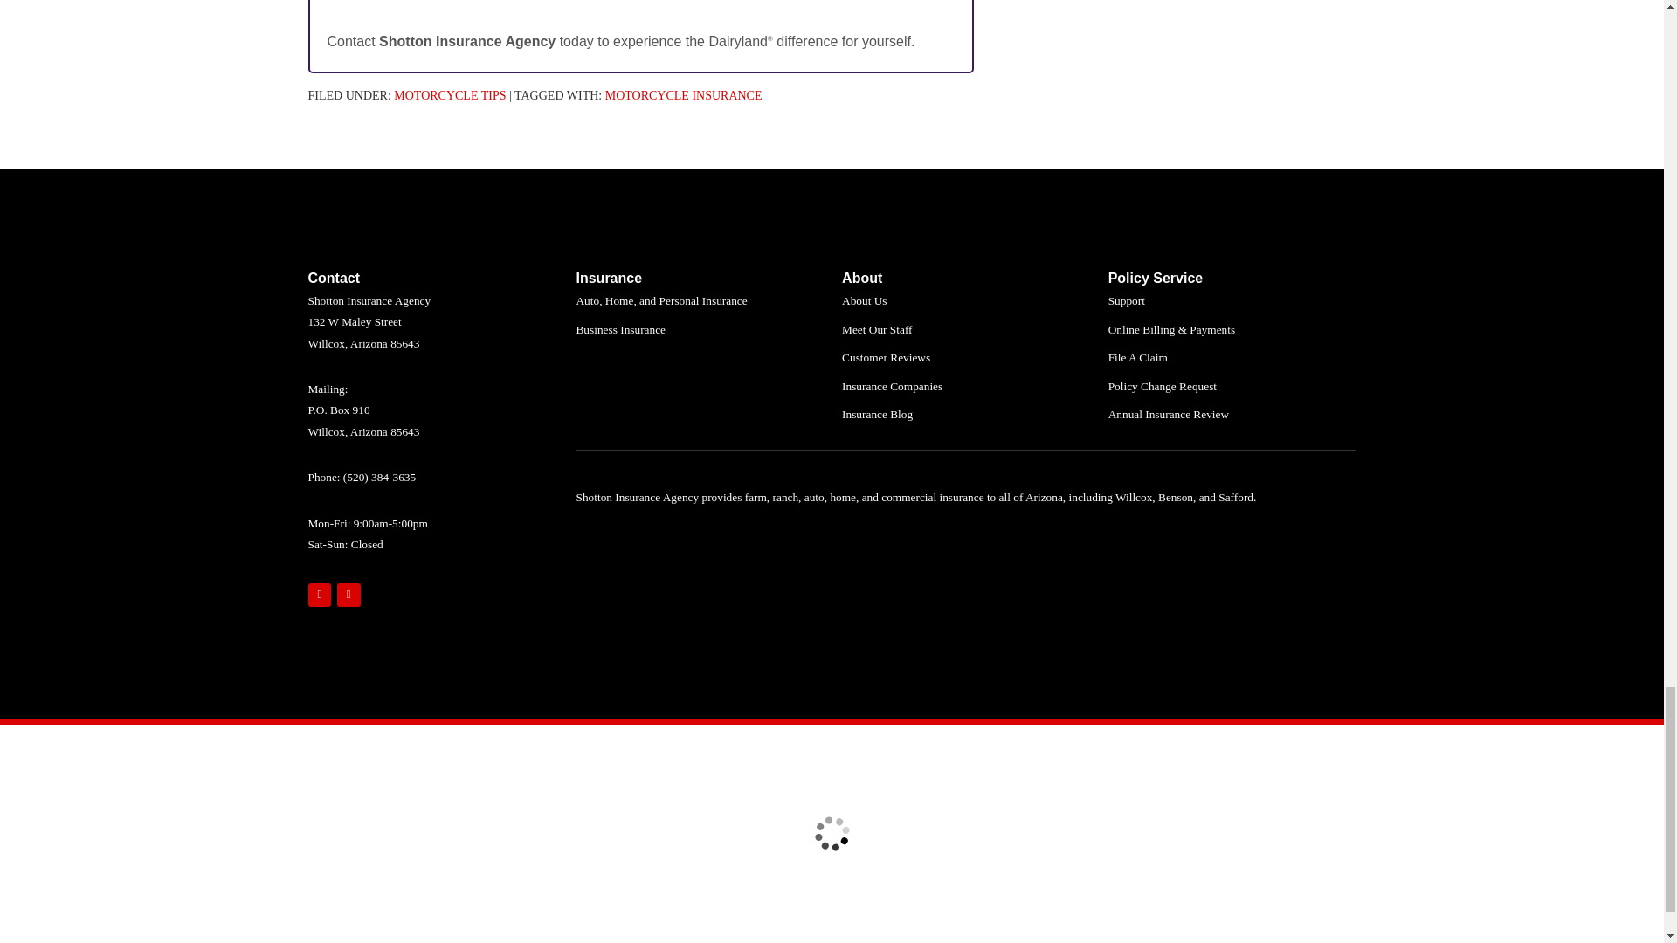 The width and height of the screenshot is (1677, 943). Describe the element at coordinates (318, 595) in the screenshot. I see `Google Maps` at that location.